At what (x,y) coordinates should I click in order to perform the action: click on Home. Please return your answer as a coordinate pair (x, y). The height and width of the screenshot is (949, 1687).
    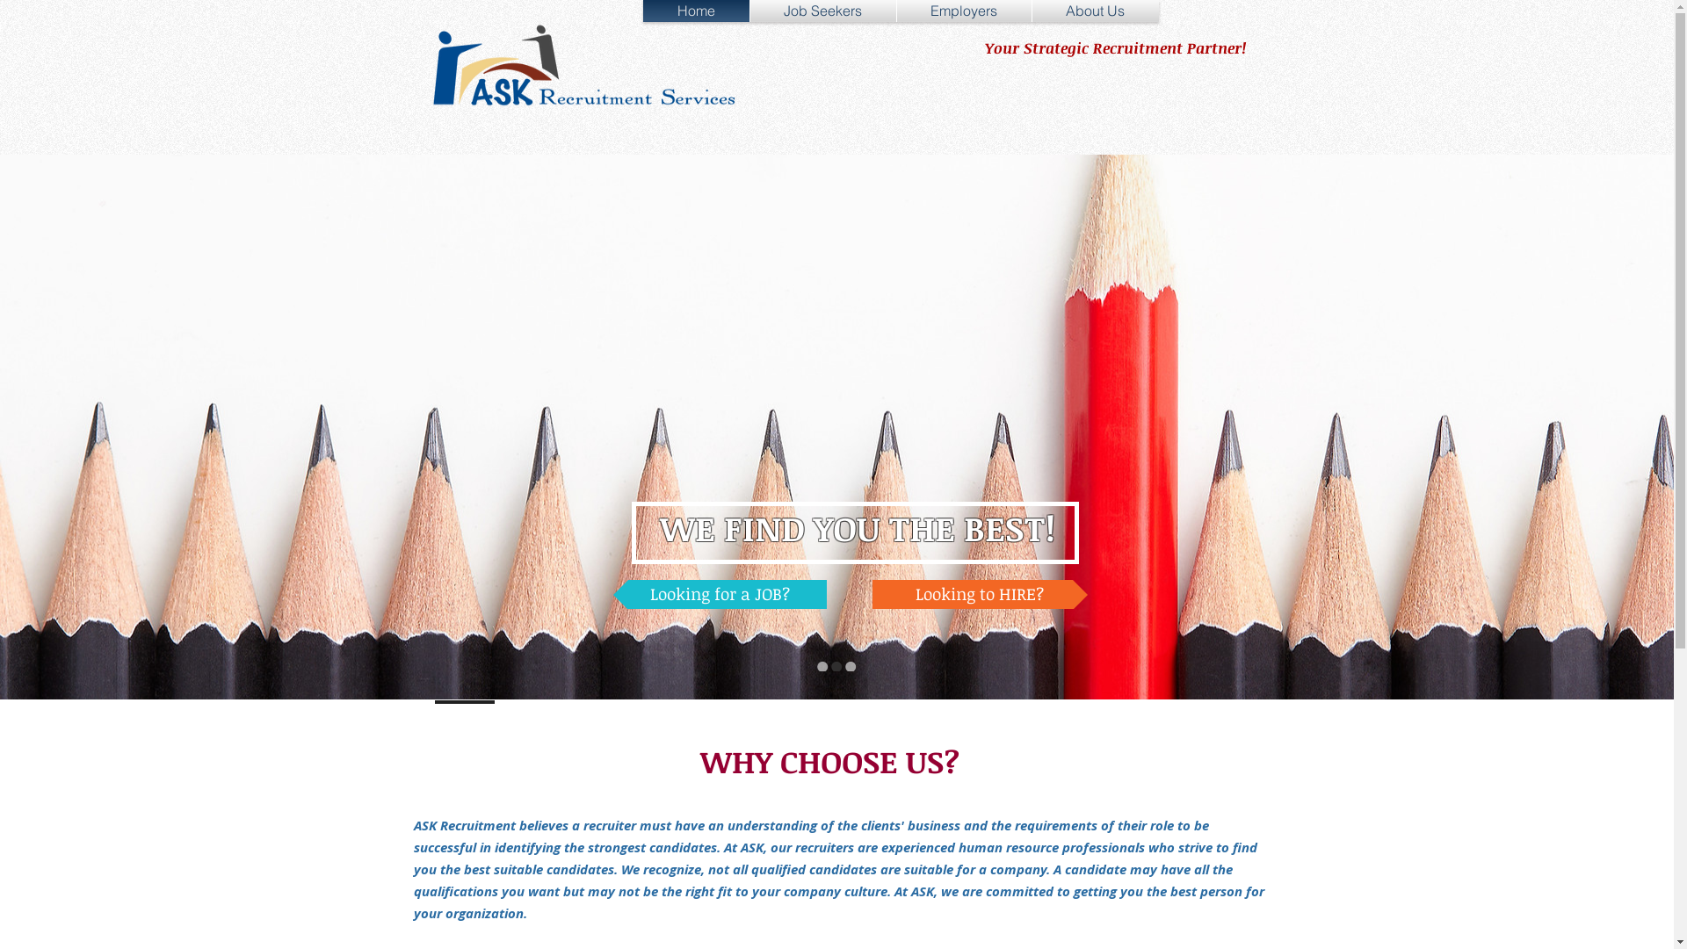
    Looking at the image, I should click on (696, 11).